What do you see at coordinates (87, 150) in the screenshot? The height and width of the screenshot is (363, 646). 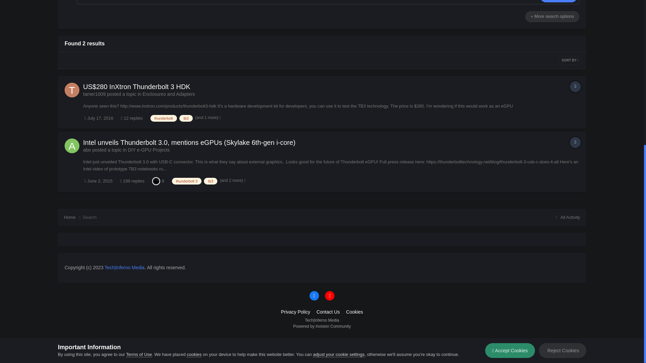 I see `Go to abe's profile` at bounding box center [87, 150].